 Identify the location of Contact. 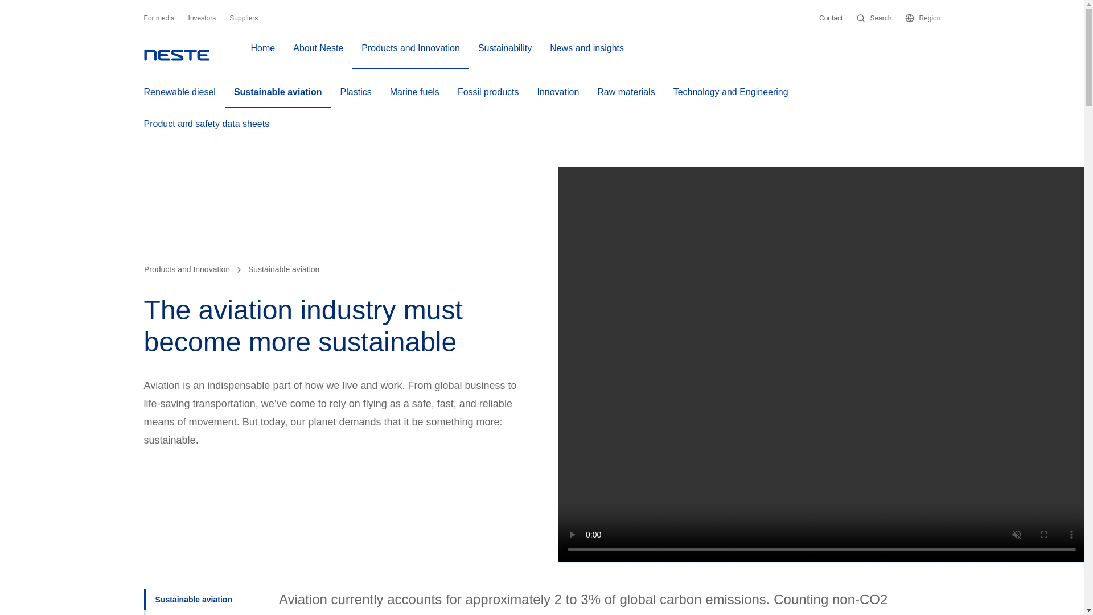
(831, 18).